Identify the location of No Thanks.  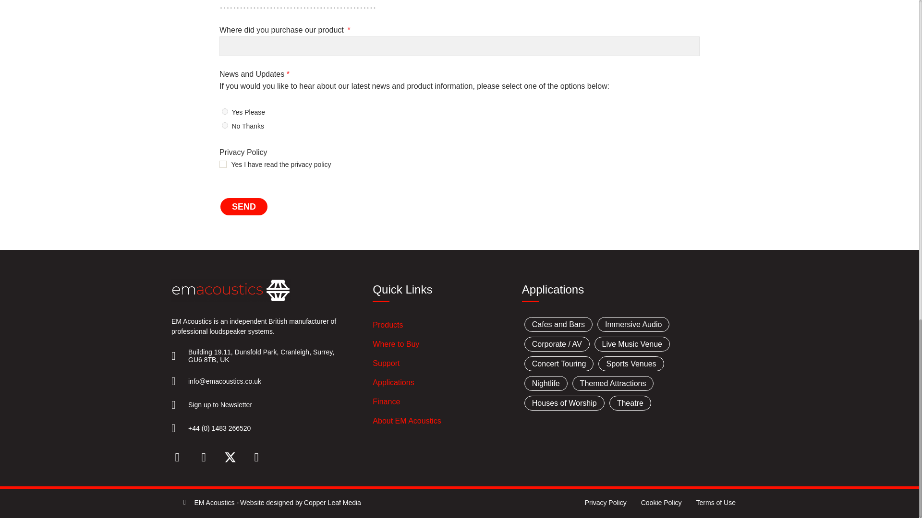
(225, 125).